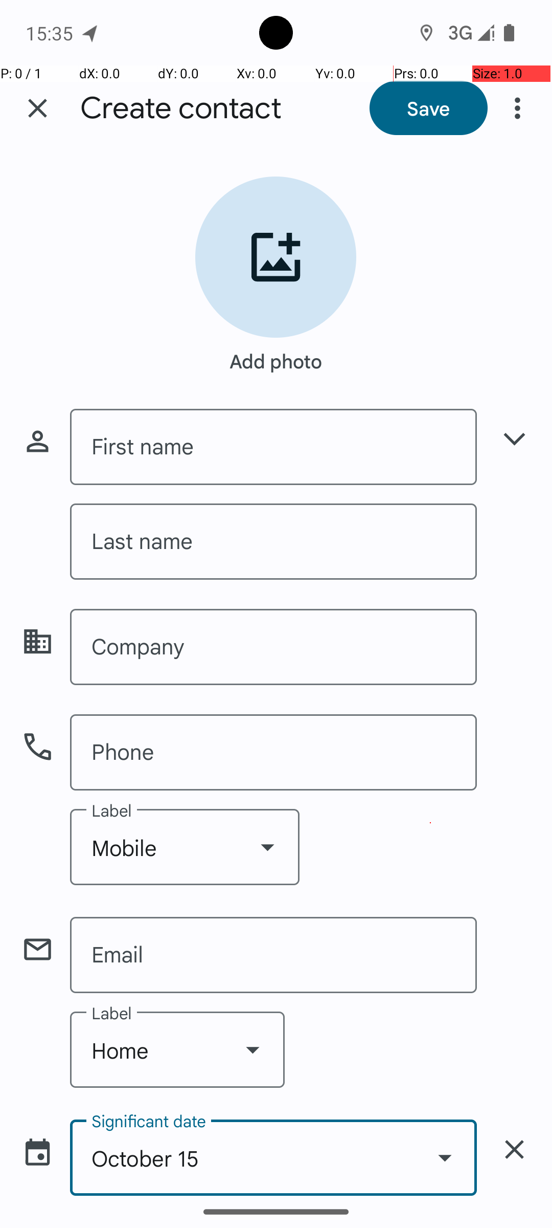 This screenshot has width=552, height=1228. Describe the element at coordinates (428, 108) in the screenshot. I see `Save` at that location.